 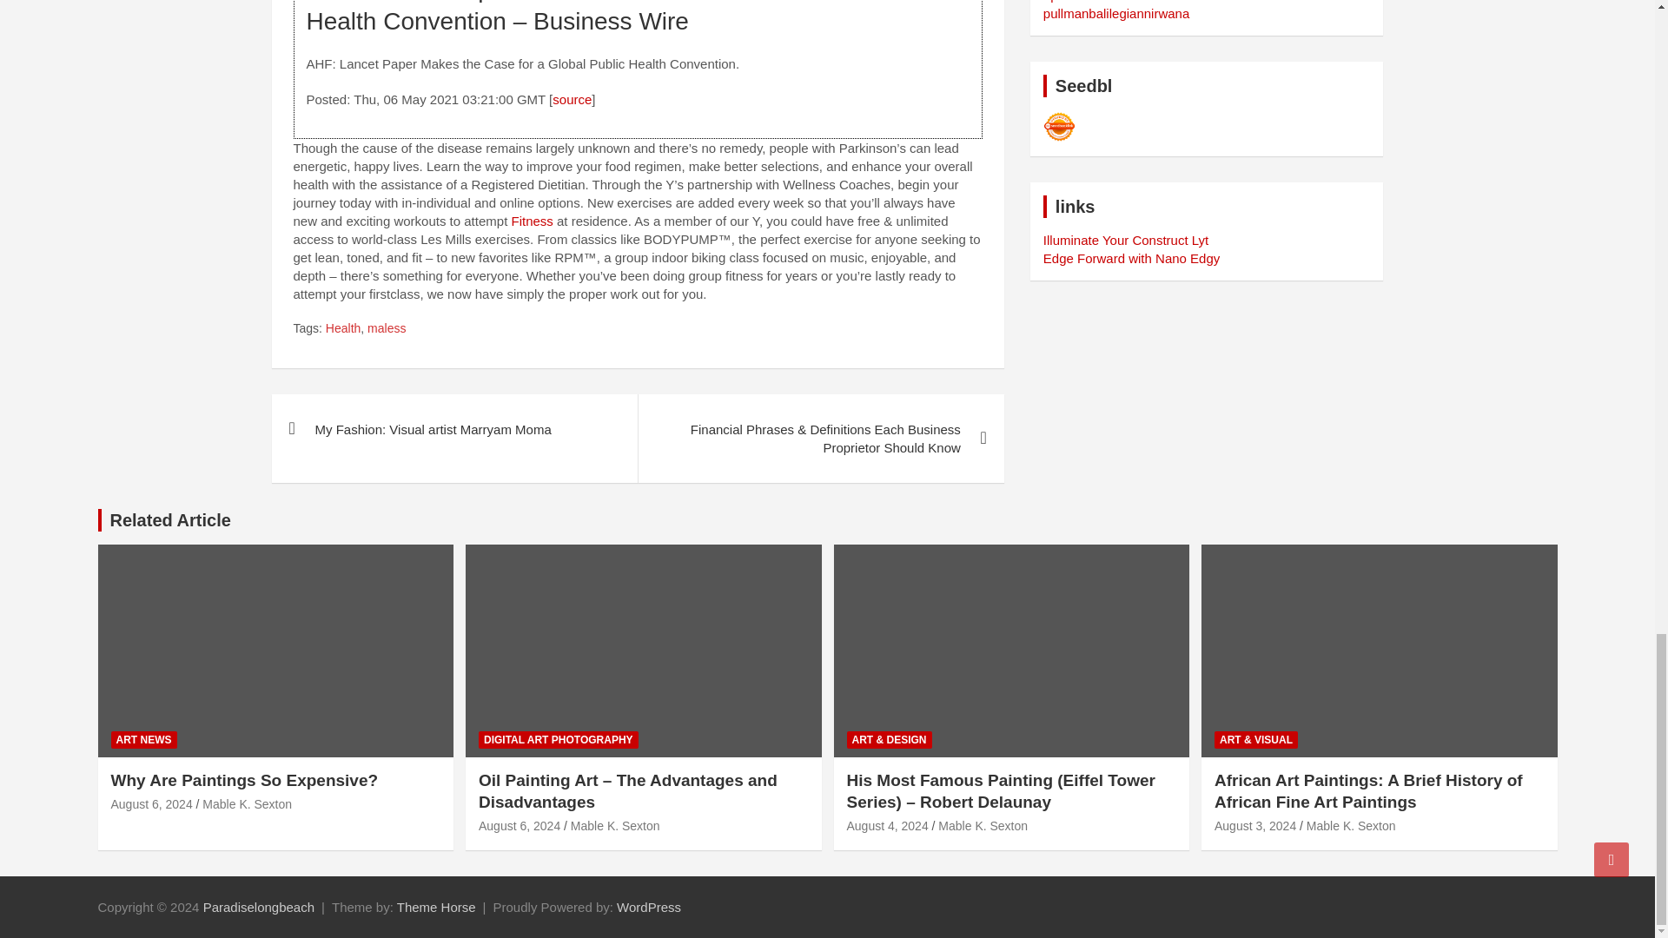 What do you see at coordinates (386, 328) in the screenshot?
I see `maless` at bounding box center [386, 328].